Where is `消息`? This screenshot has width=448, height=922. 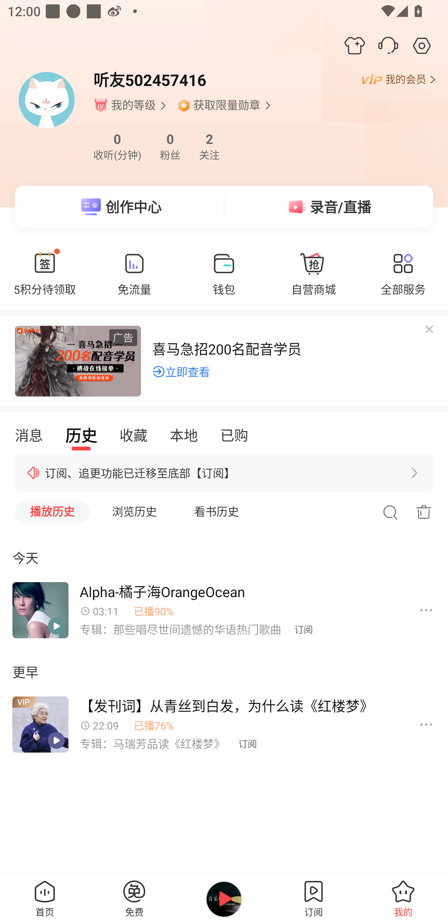 消息 is located at coordinates (29, 435).